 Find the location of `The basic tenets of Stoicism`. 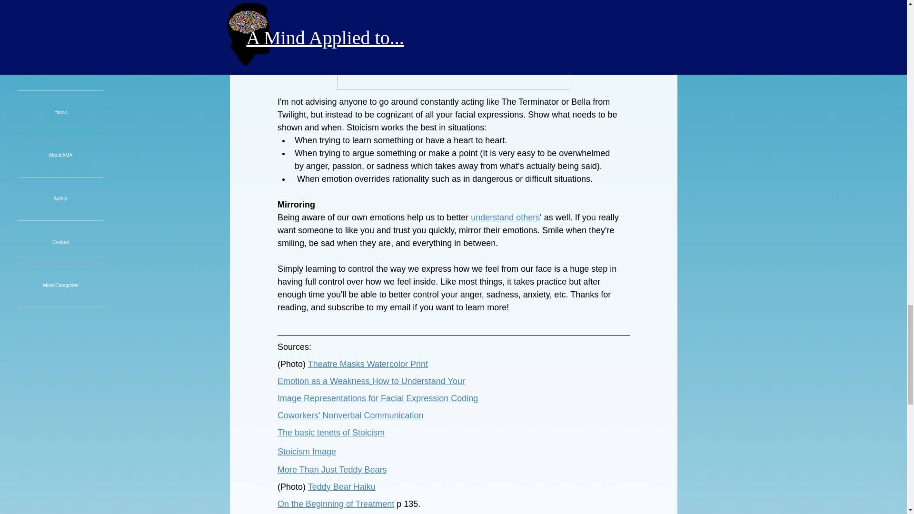

The basic tenets of Stoicism is located at coordinates (330, 432).